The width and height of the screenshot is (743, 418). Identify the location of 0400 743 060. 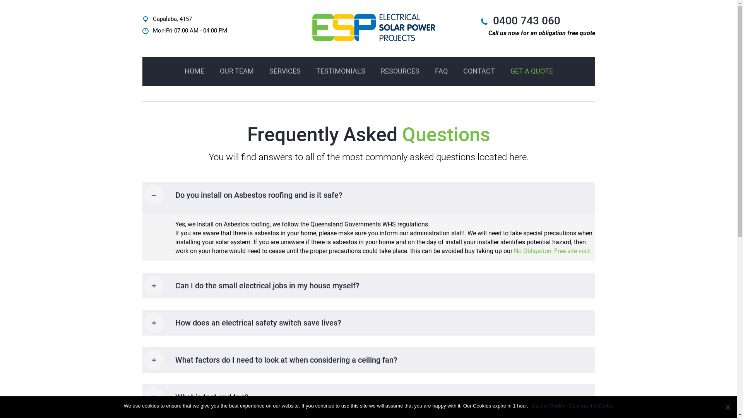
(527, 21).